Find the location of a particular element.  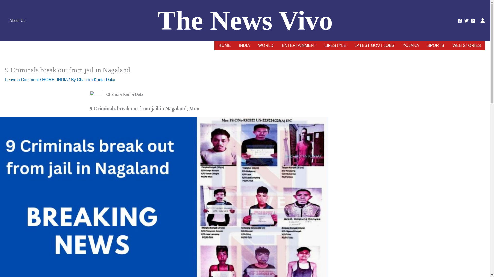

WEB STORIES is located at coordinates (466, 45).